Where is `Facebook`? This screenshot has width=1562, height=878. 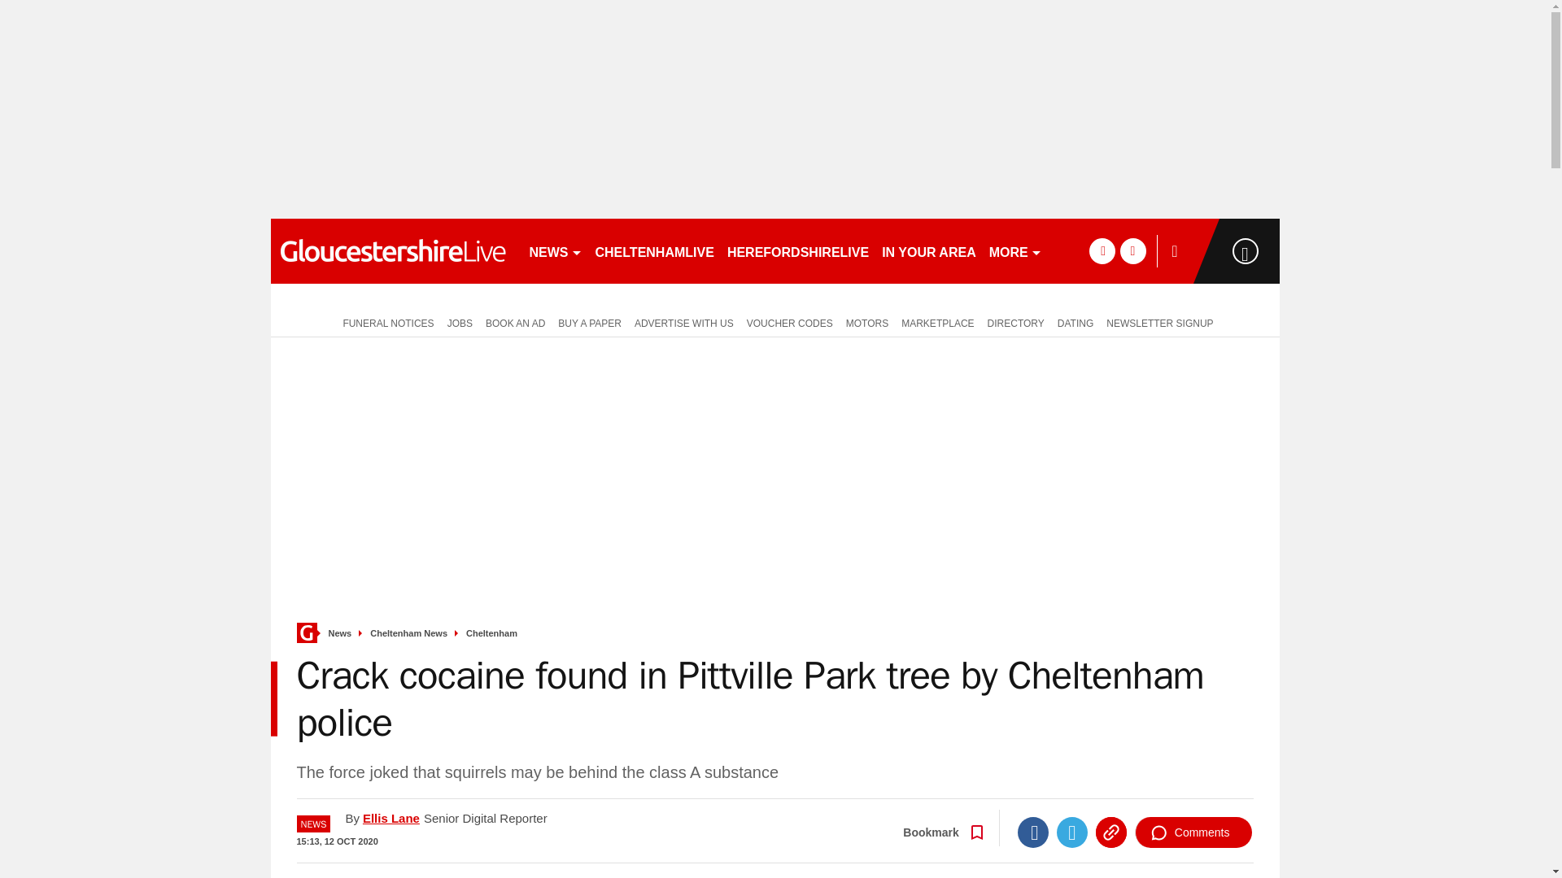 Facebook is located at coordinates (1033, 832).